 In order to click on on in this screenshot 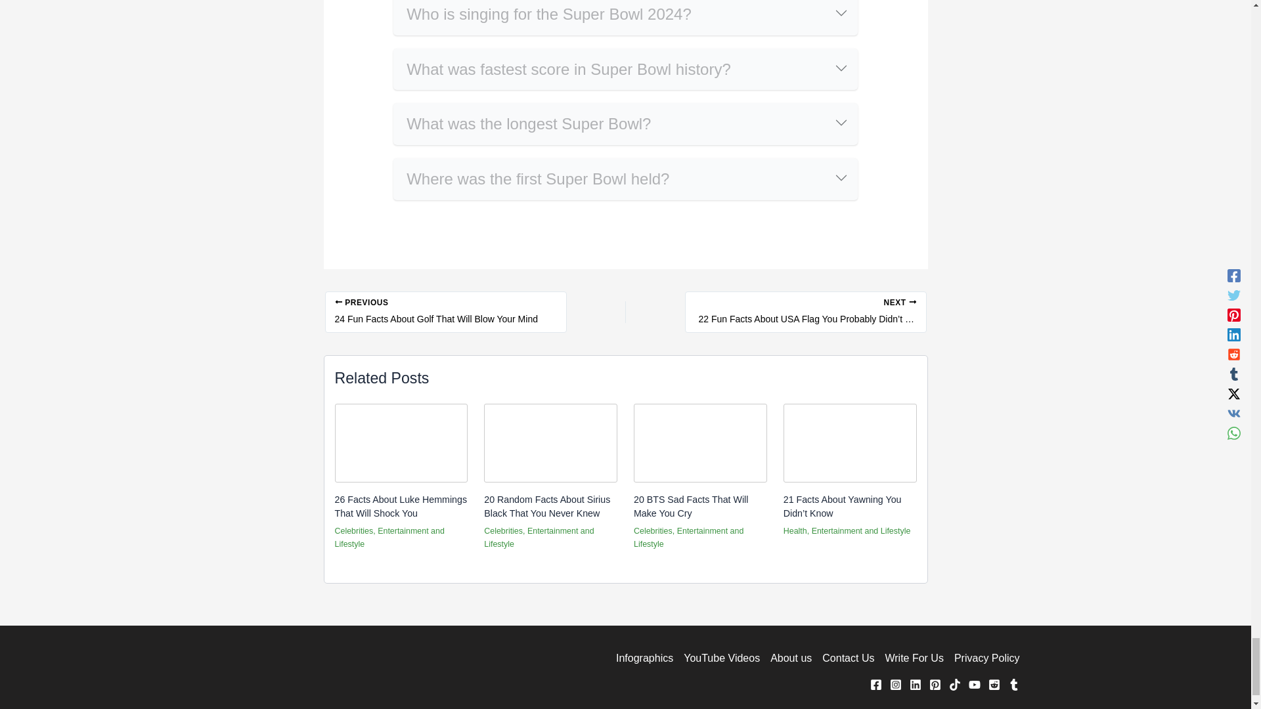, I will do `click(398, 53)`.